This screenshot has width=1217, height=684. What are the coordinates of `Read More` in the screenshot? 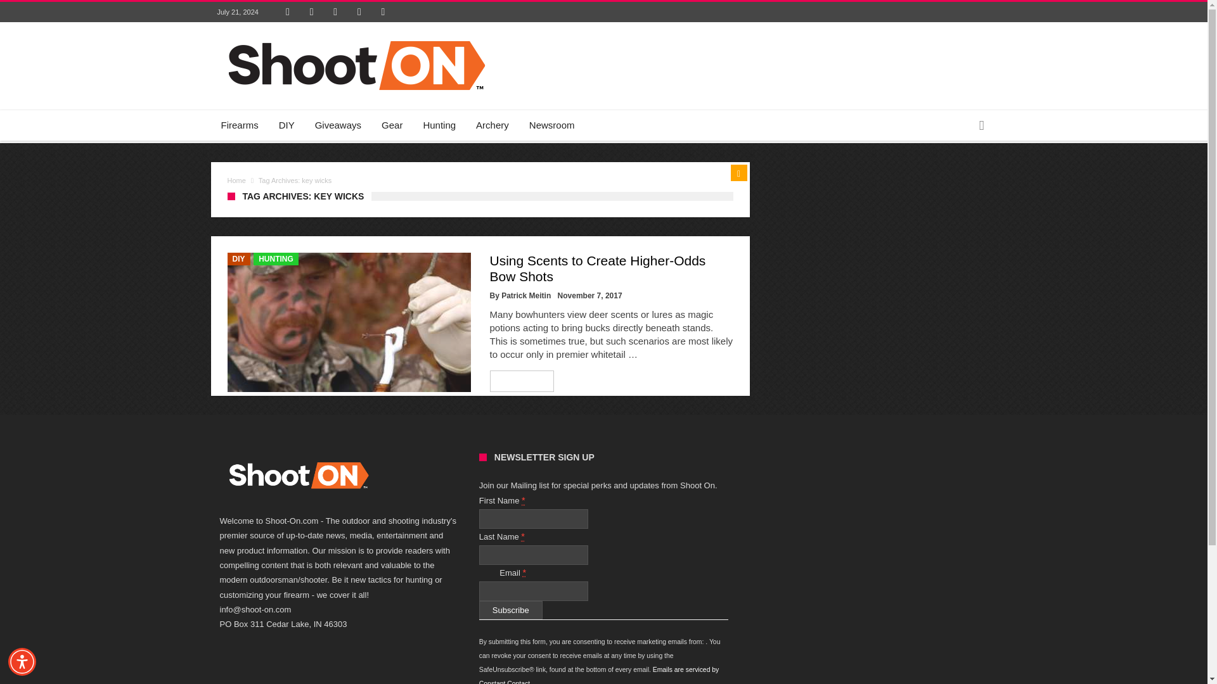 It's located at (522, 381).